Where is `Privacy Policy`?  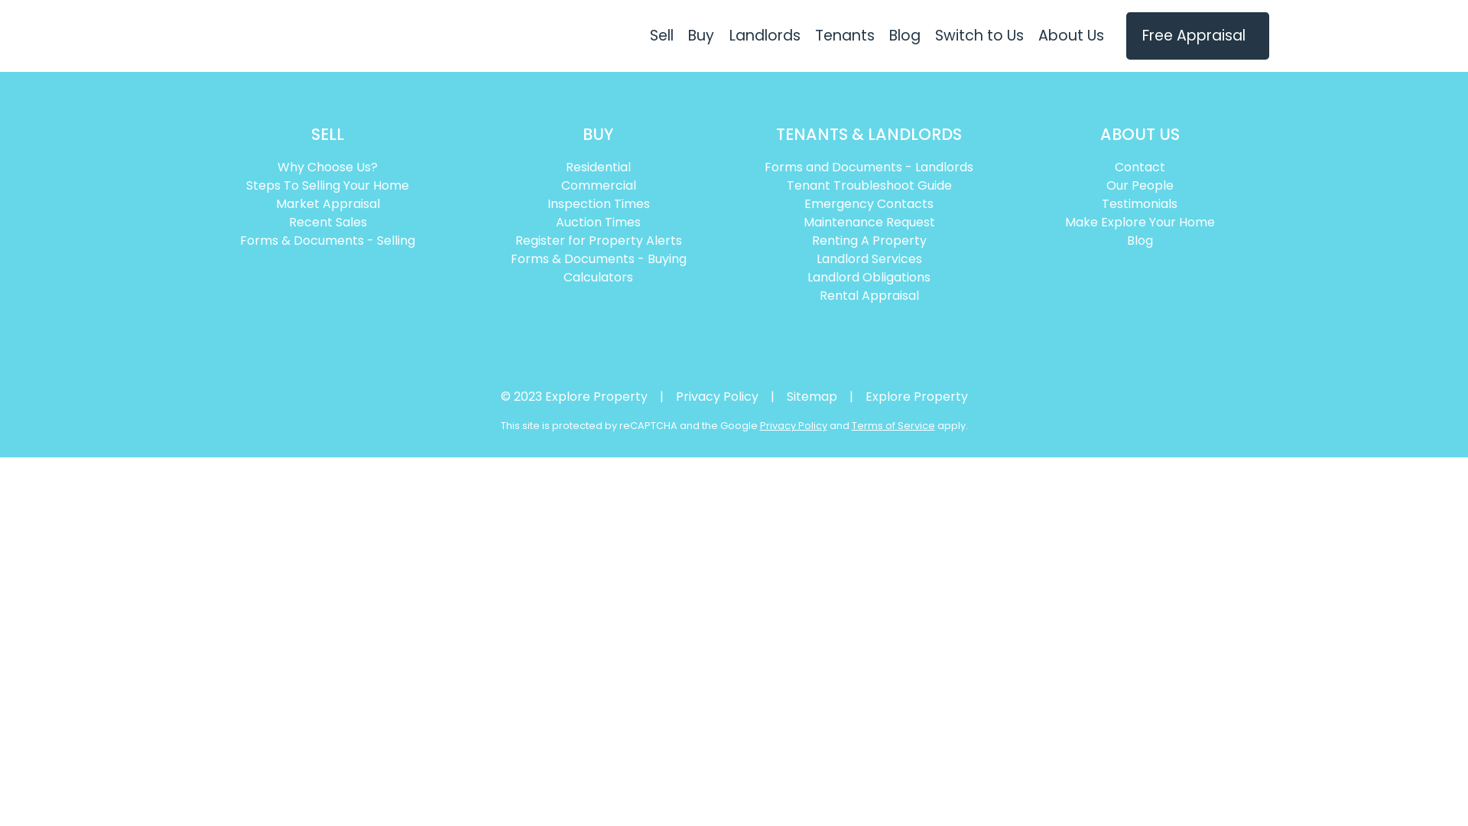
Privacy Policy is located at coordinates (717, 396).